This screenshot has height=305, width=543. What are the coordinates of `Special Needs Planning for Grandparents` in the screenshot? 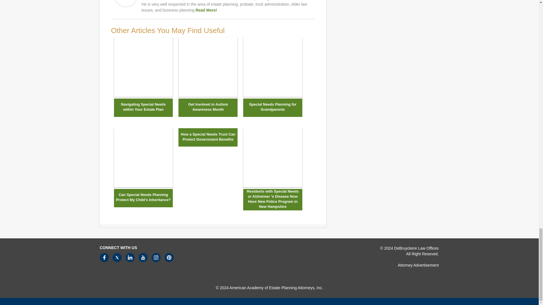 It's located at (273, 95).